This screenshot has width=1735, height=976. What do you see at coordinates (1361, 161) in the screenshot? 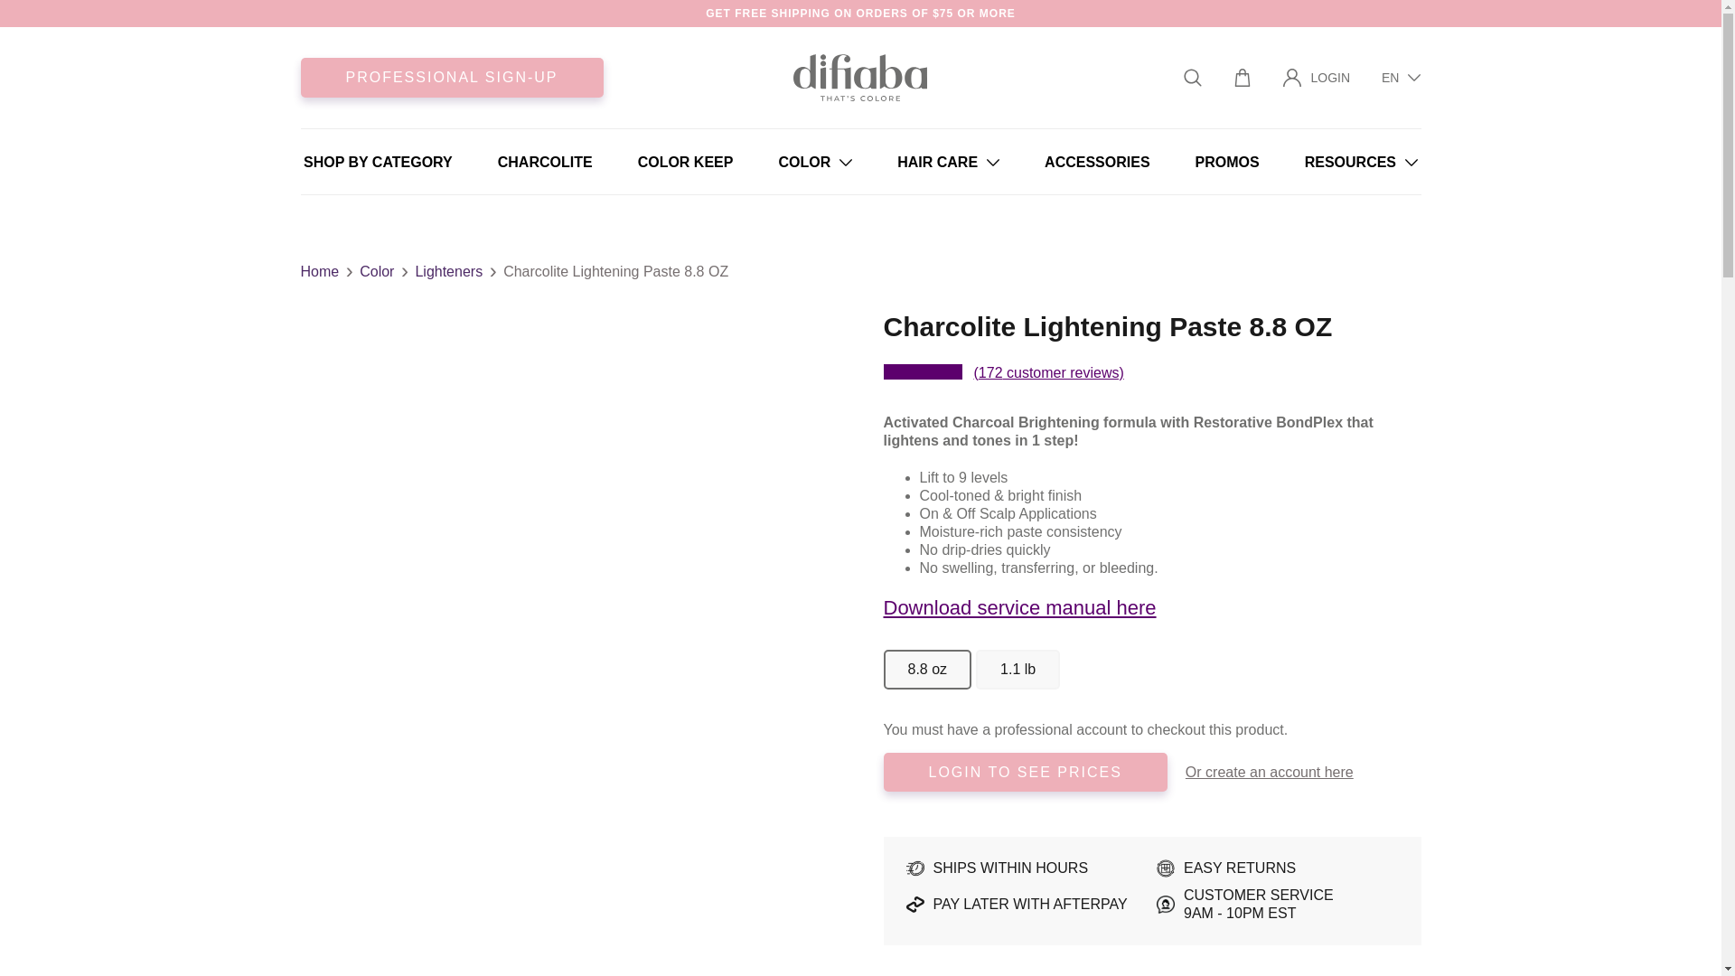
I see `RESOURCES` at bounding box center [1361, 161].